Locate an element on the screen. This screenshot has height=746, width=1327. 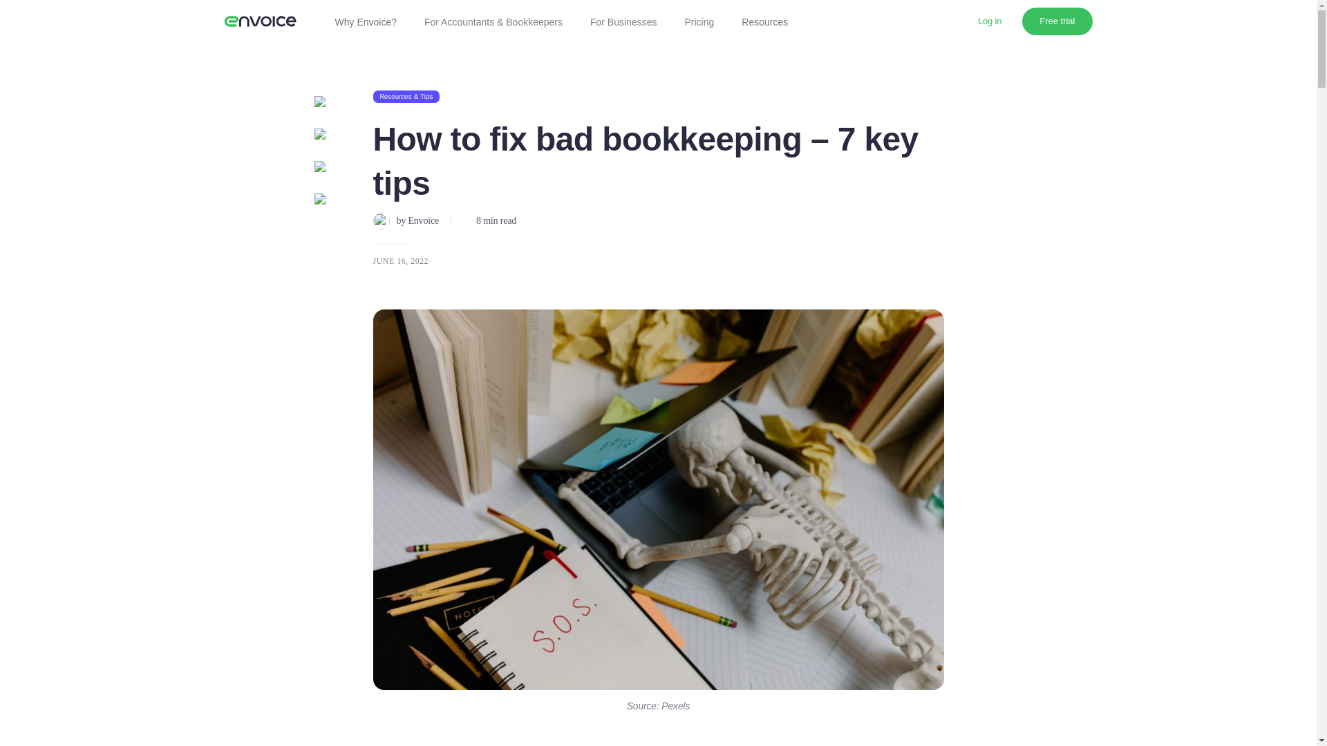
For Businesses is located at coordinates (623, 21).